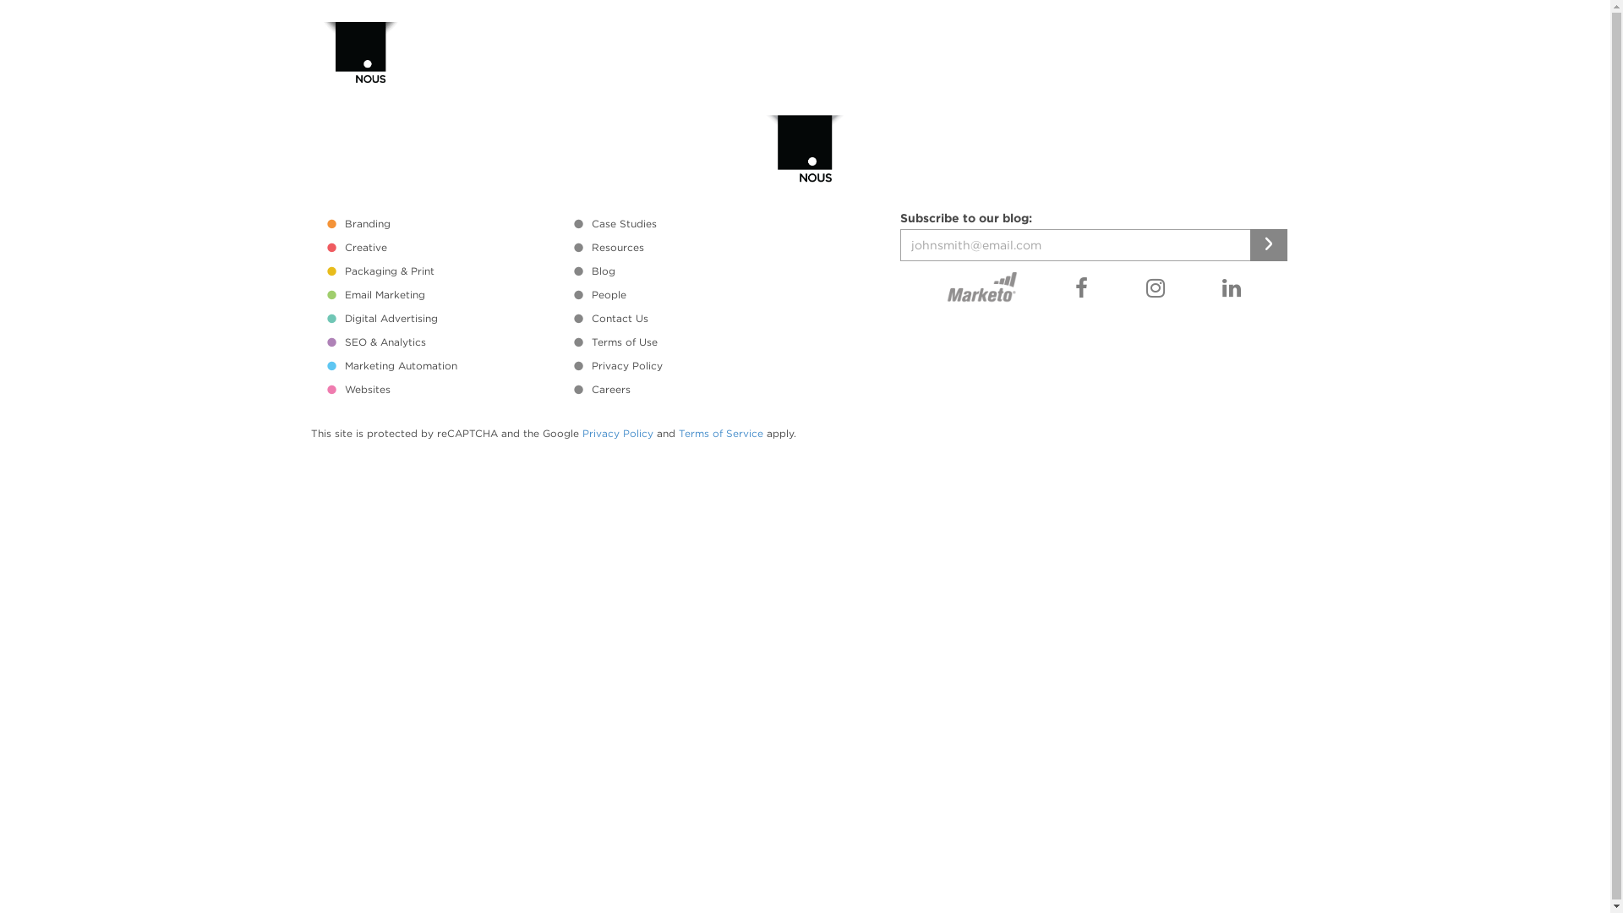  I want to click on Websites, so click(445, 389).